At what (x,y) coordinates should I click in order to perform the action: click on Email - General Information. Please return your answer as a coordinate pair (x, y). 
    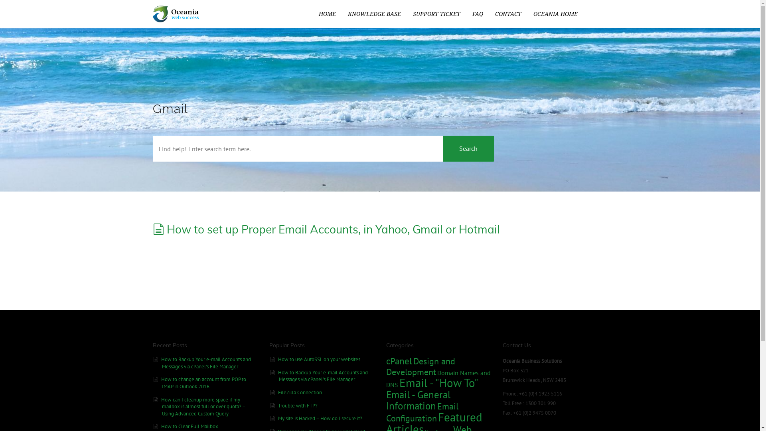
    Looking at the image, I should click on (418, 400).